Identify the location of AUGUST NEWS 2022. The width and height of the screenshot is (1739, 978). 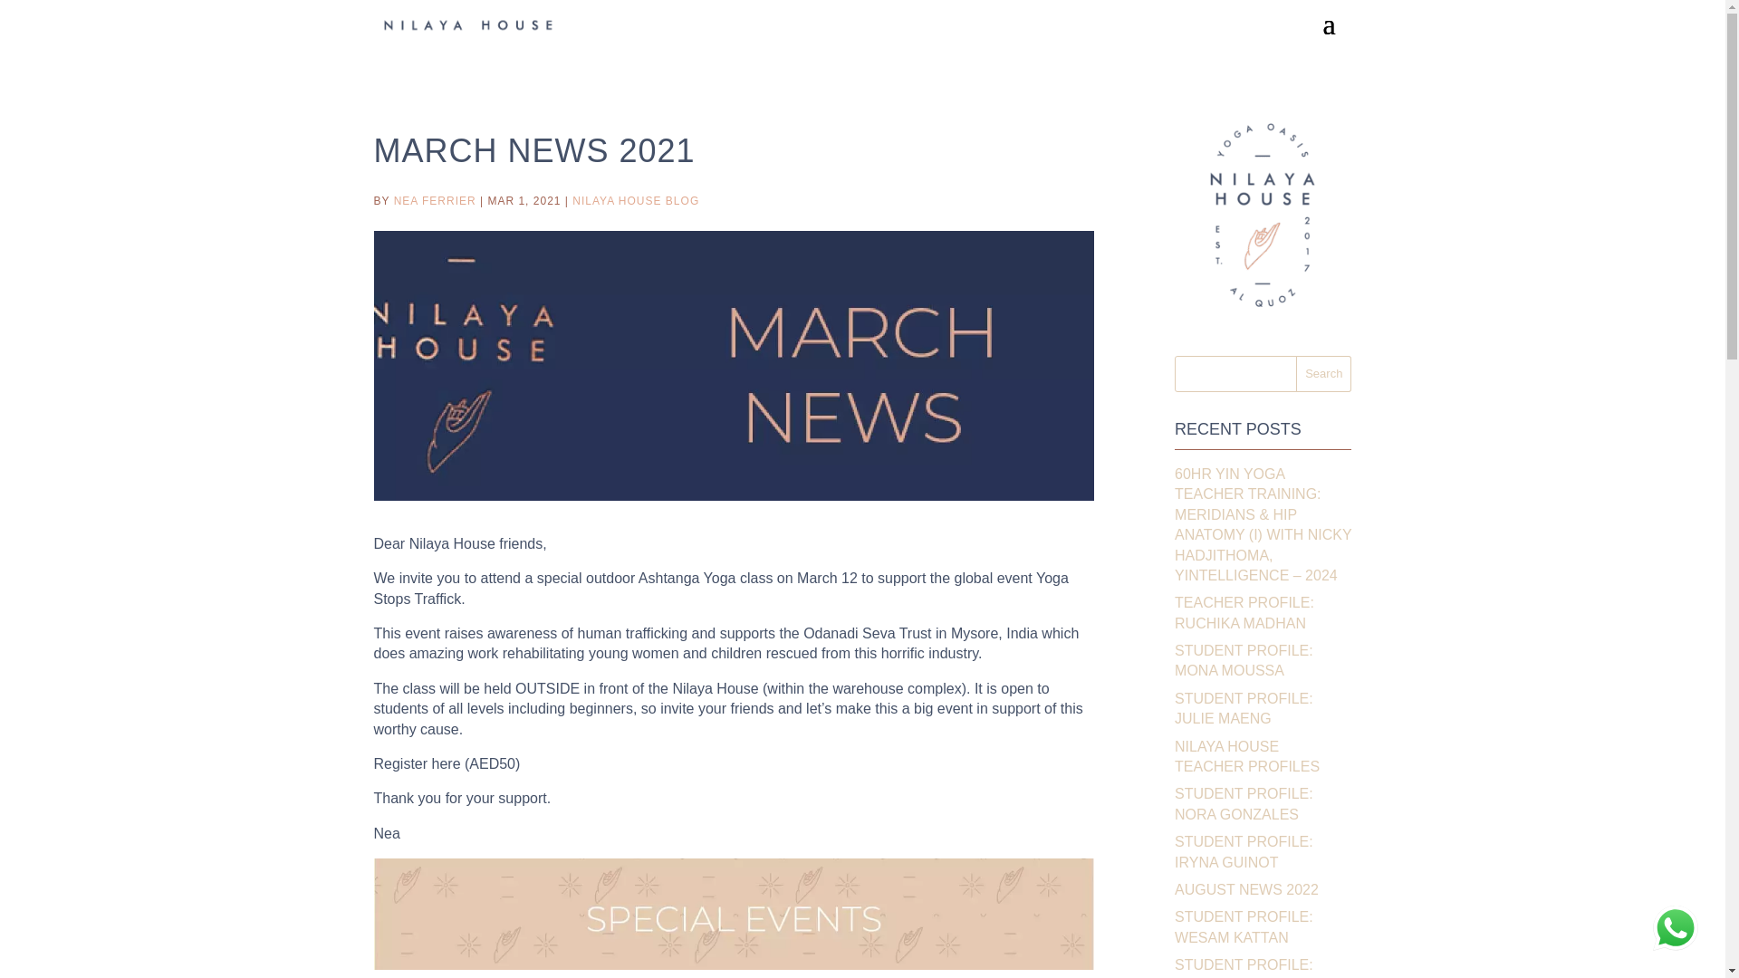
(1246, 889).